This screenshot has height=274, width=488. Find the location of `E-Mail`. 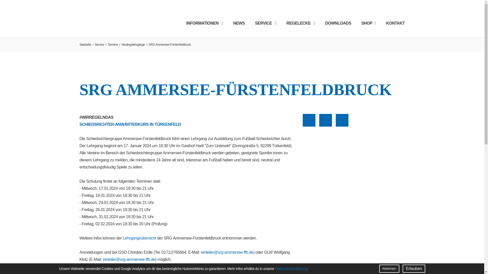

E-Mail is located at coordinates (342, 120).